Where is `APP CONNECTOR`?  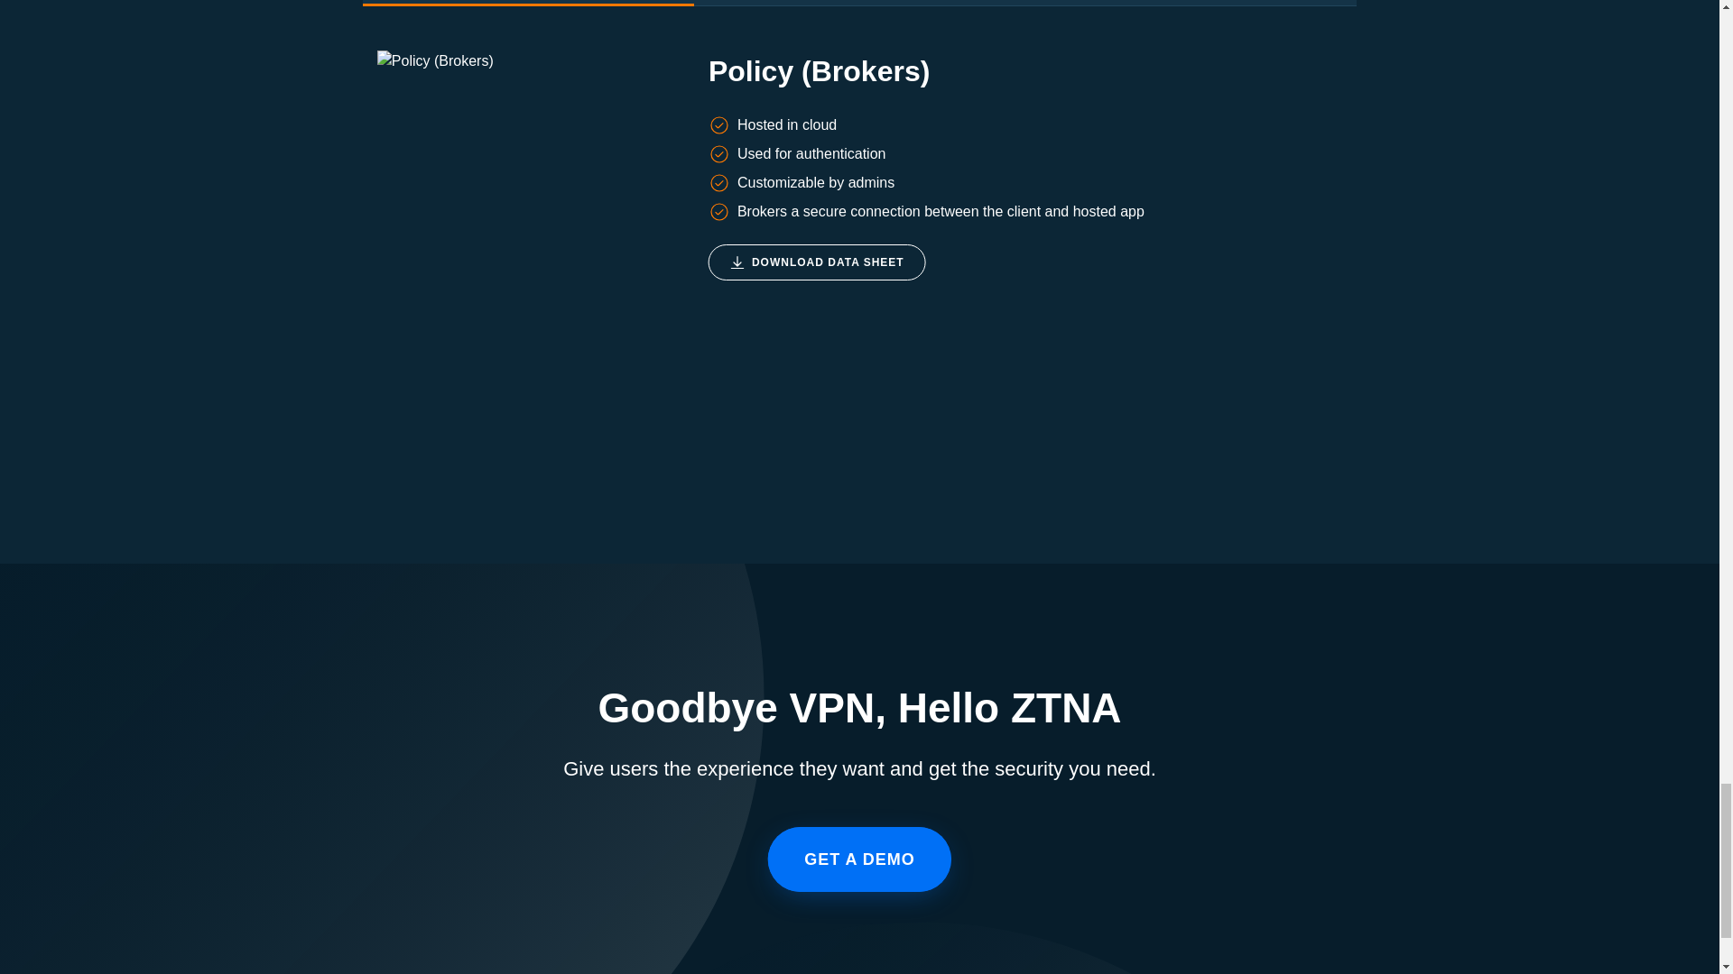 APP CONNECTOR is located at coordinates (859, 3).